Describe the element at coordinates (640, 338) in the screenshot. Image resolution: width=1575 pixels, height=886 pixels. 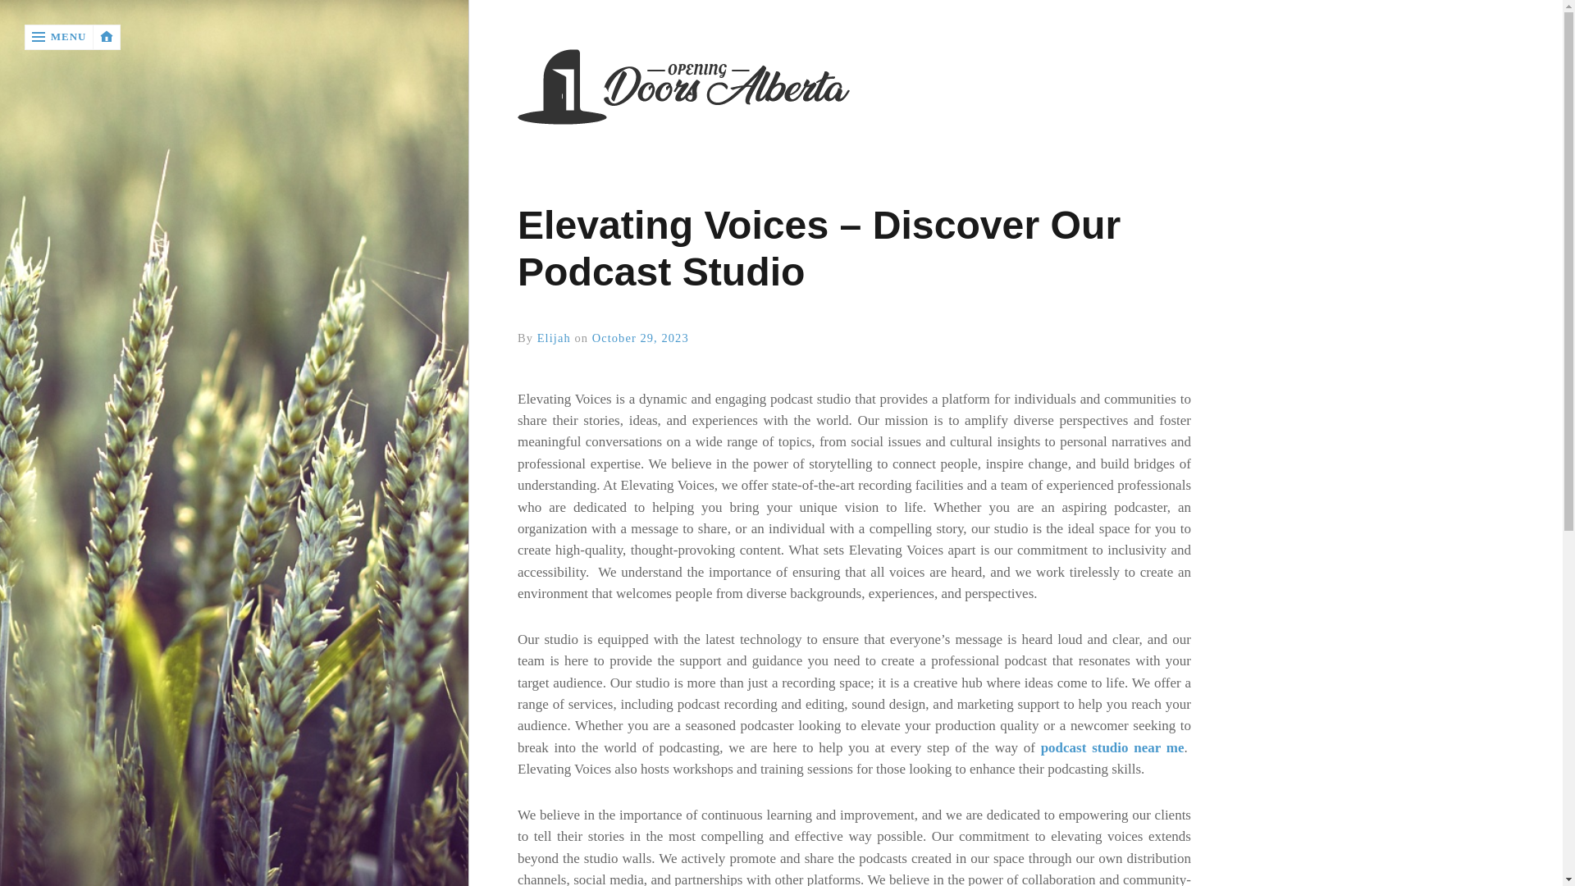
I see `October 29, 2023` at that location.